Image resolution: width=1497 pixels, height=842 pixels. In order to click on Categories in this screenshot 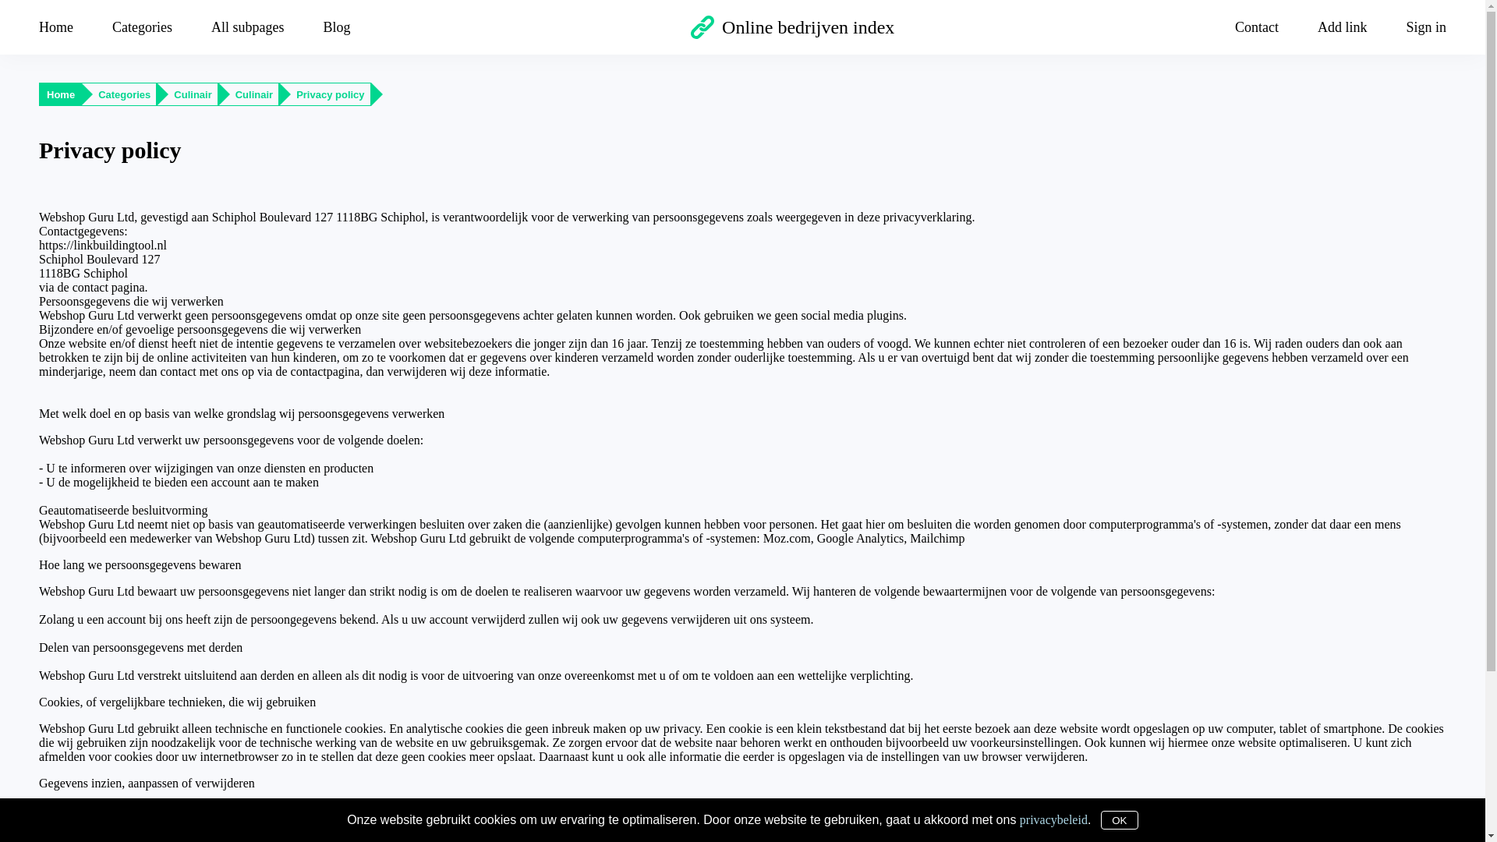, I will do `click(125, 95)`.